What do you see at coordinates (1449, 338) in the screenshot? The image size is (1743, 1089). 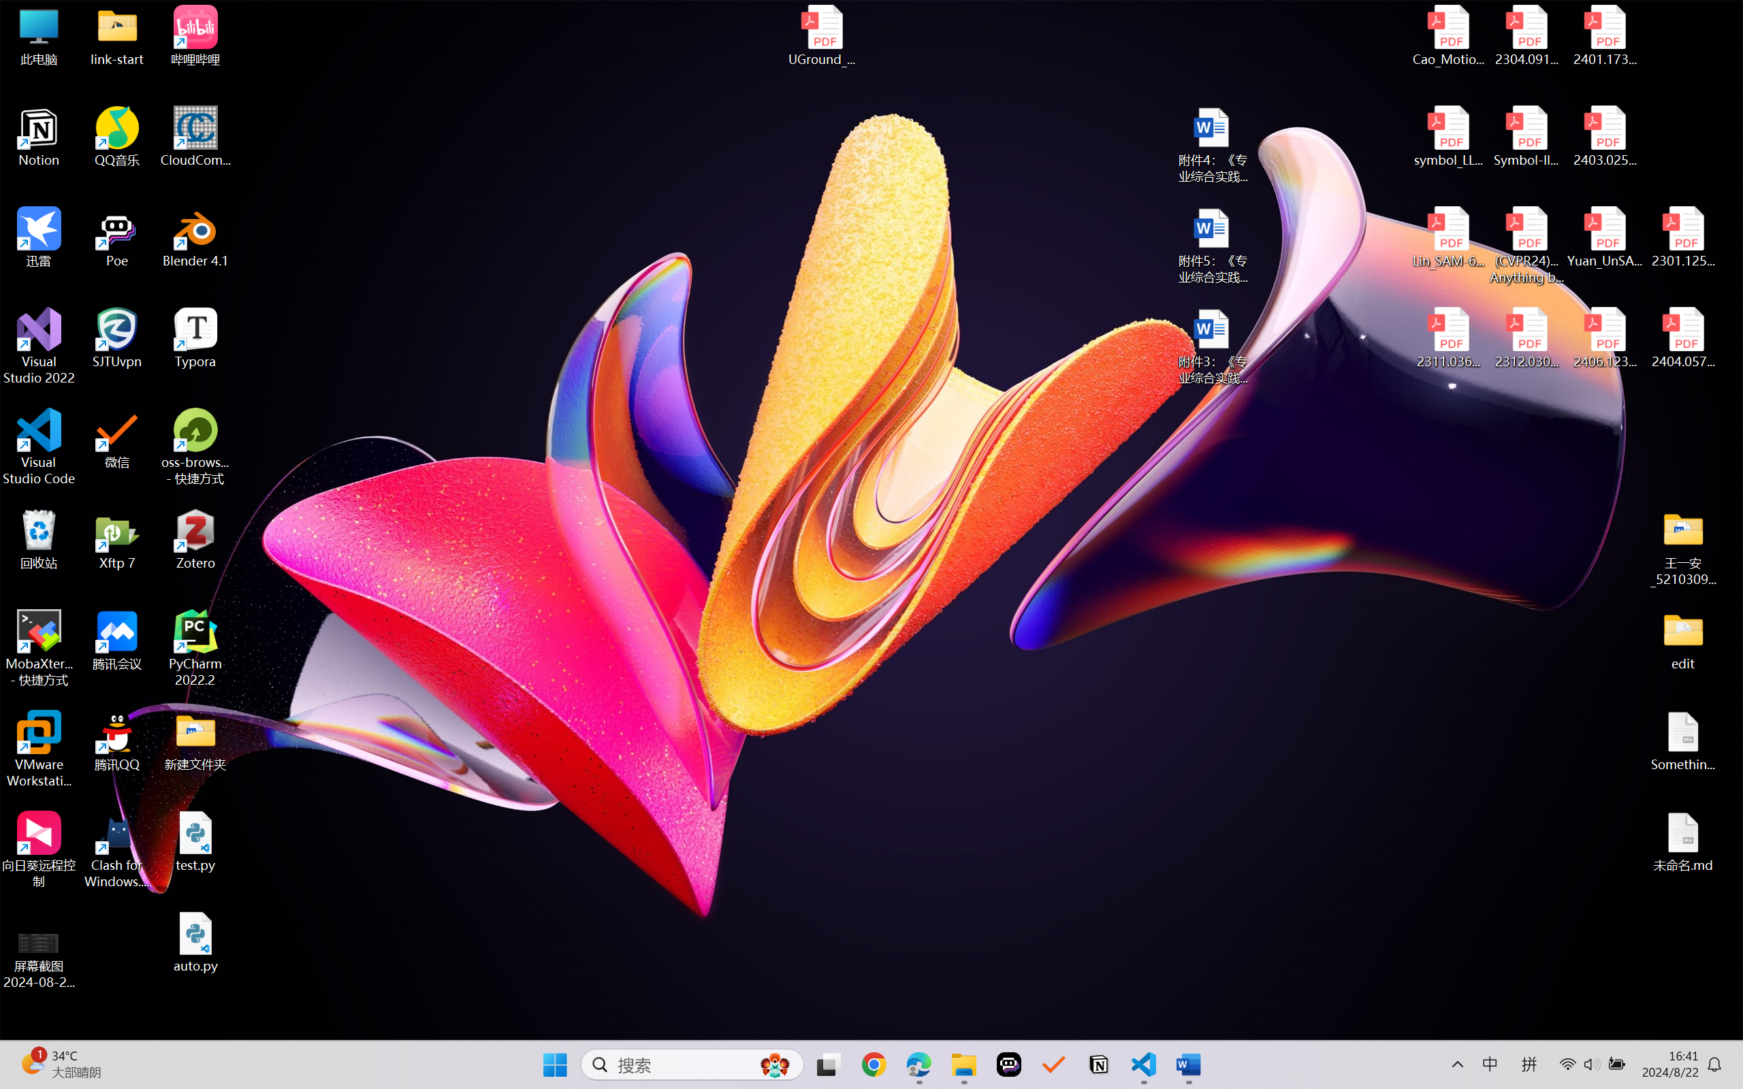 I see `2311.03658v2.pdf` at bounding box center [1449, 338].